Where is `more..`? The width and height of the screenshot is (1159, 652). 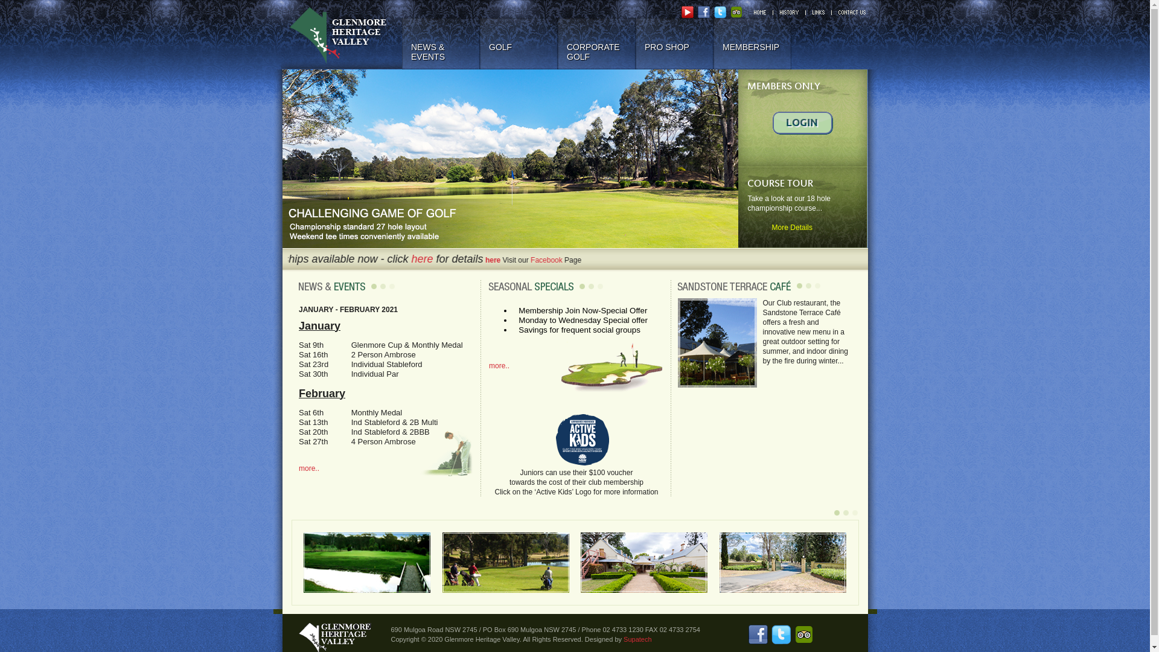
more.. is located at coordinates (499, 366).